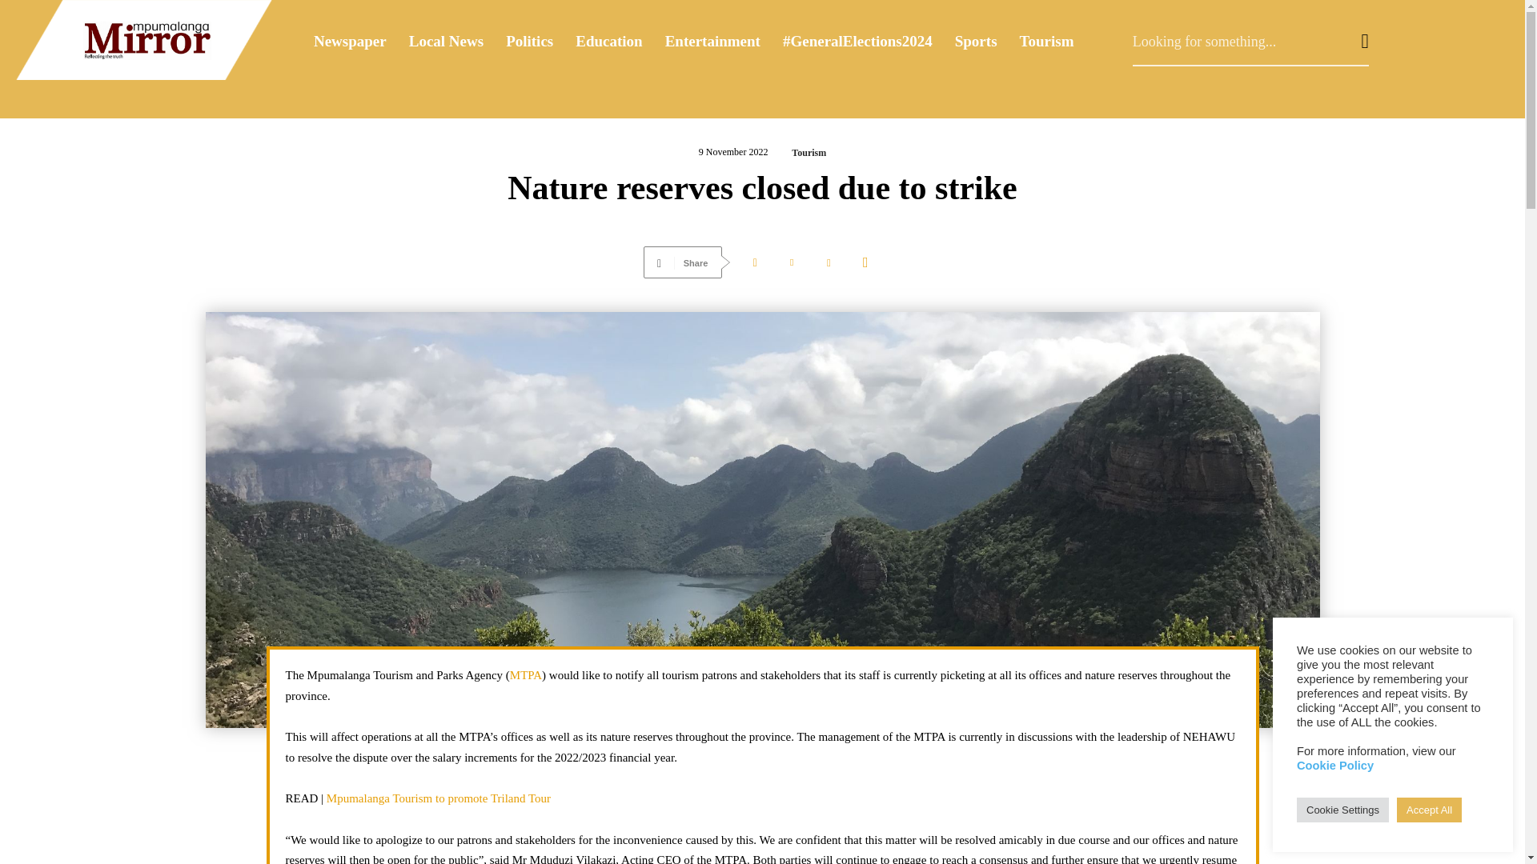  What do you see at coordinates (809, 152) in the screenshot?
I see `Tourism` at bounding box center [809, 152].